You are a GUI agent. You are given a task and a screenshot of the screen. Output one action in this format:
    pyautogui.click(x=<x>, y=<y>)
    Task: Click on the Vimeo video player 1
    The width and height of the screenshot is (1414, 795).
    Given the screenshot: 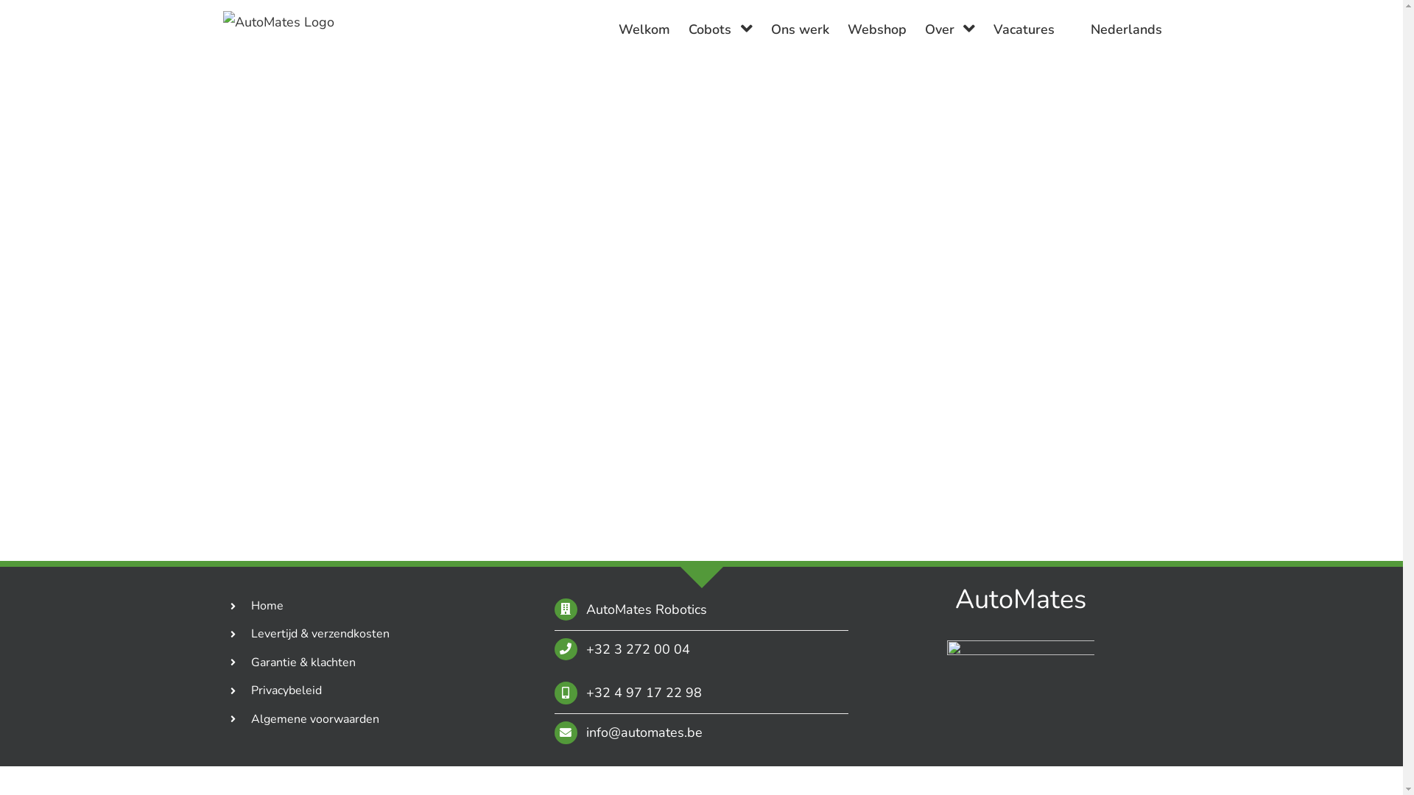 What is the action you would take?
    pyautogui.click(x=701, y=339)
    